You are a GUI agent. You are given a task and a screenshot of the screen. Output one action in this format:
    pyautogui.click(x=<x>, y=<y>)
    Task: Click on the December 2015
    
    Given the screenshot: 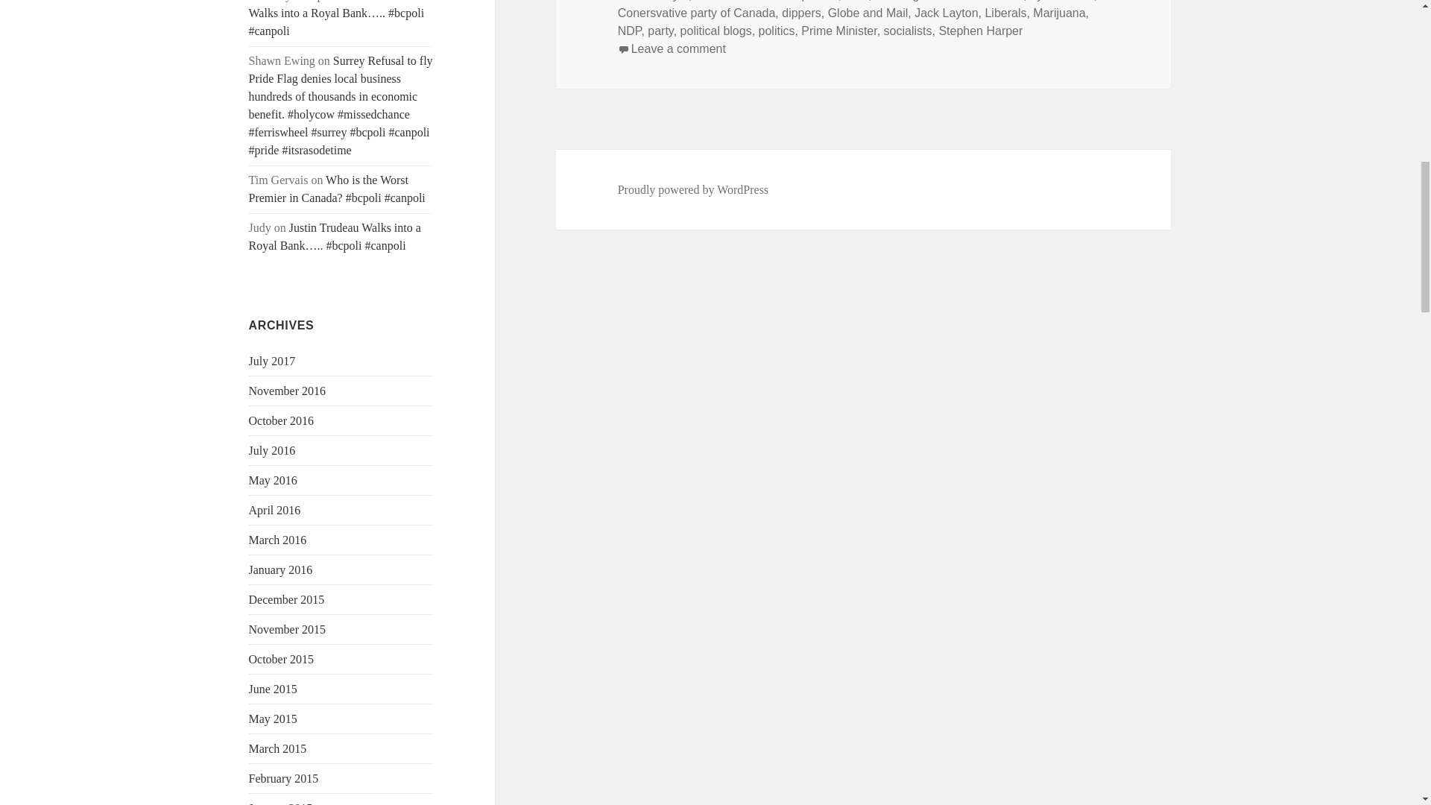 What is the action you would take?
    pyautogui.click(x=286, y=599)
    